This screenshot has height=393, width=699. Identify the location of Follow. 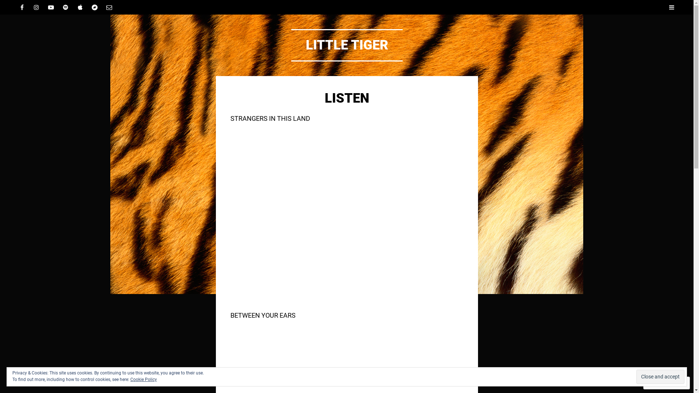
(660, 383).